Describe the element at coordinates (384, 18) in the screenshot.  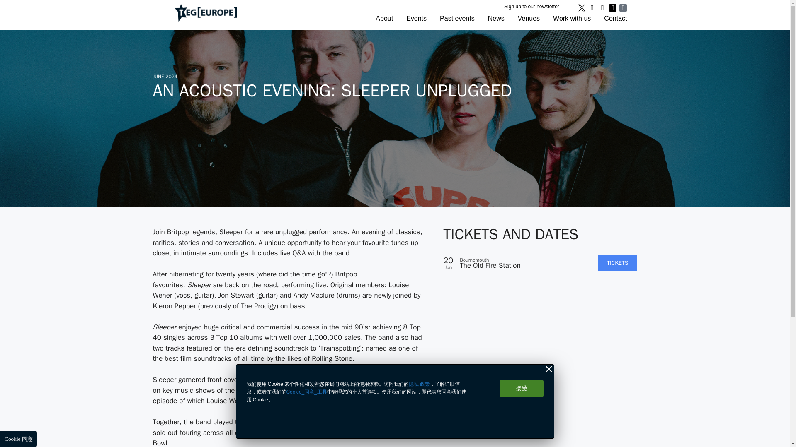
I see `About` at that location.